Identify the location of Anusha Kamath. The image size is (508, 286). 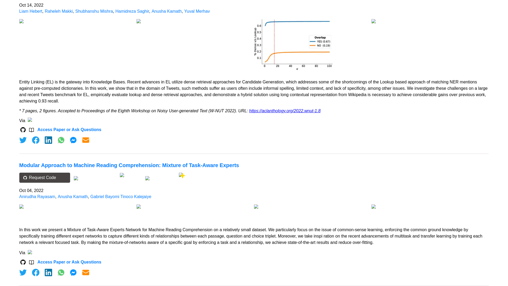
(167, 11).